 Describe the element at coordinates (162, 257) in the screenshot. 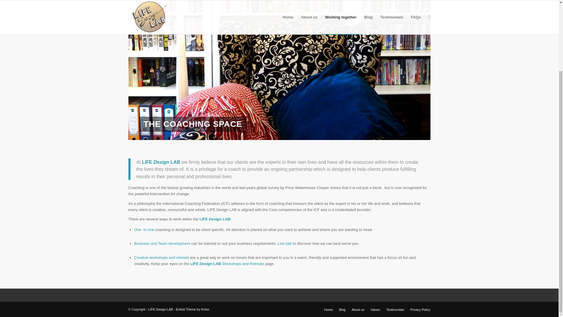

I see `Creative workshops and retreats` at that location.